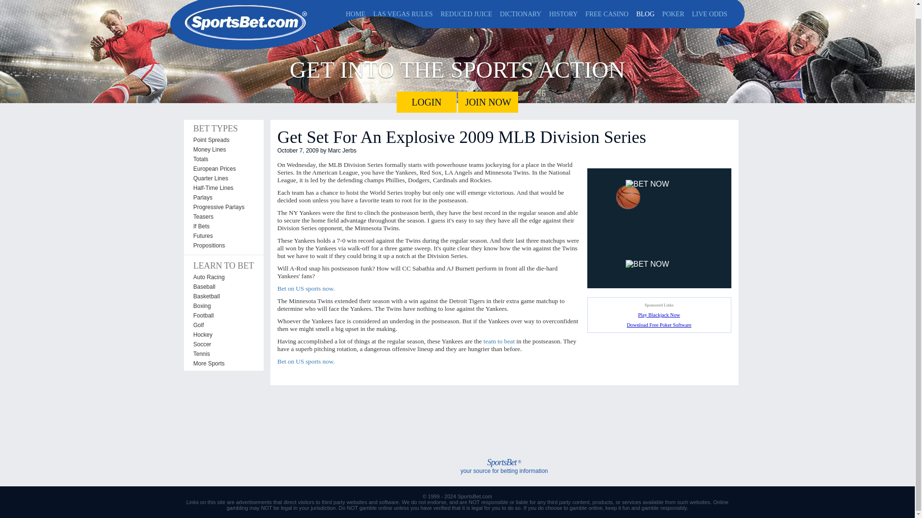 The height and width of the screenshot is (518, 922). I want to click on Play Blackjack Now, so click(659, 315).